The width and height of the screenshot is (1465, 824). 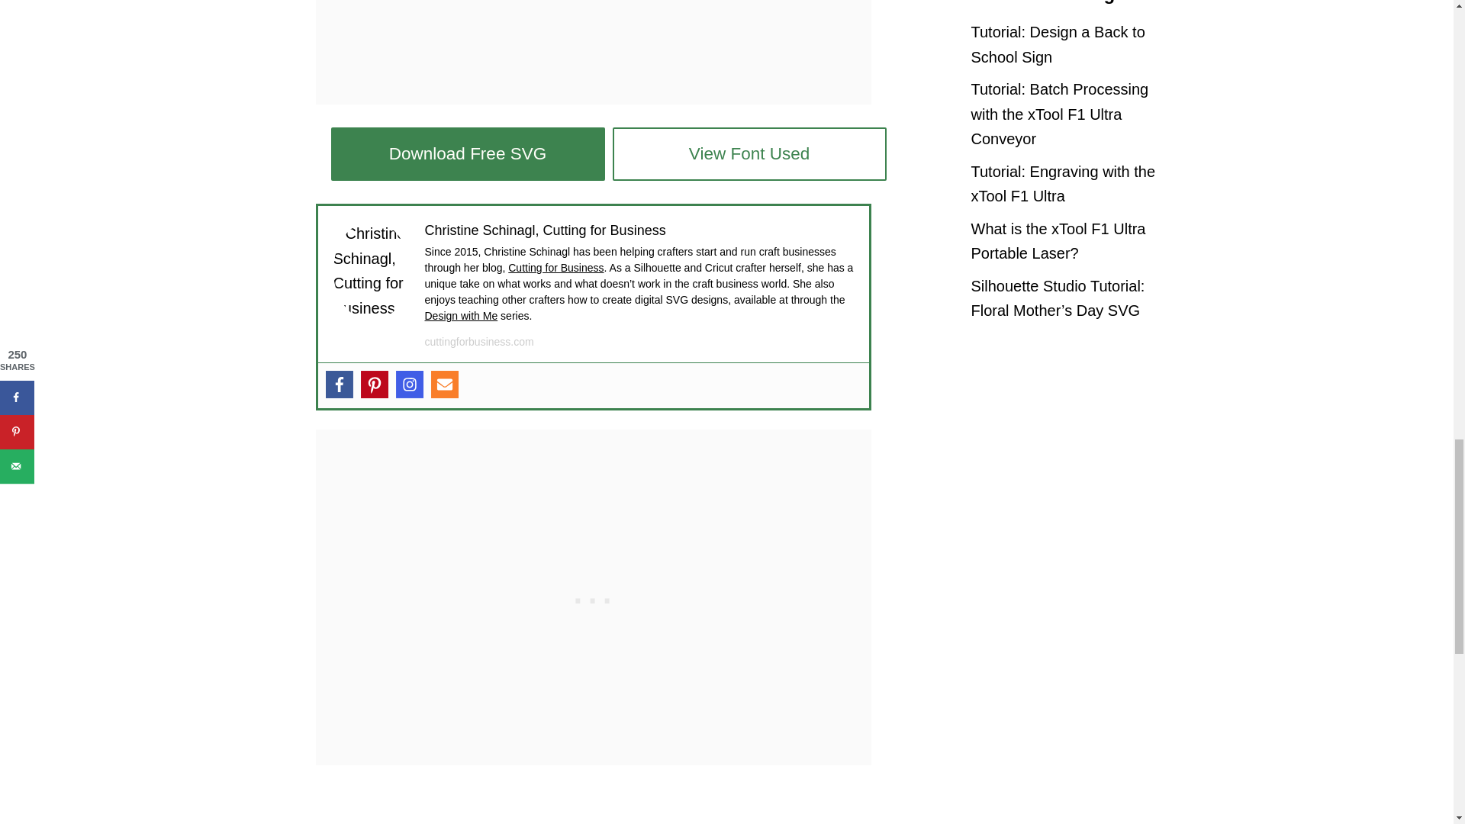 What do you see at coordinates (339, 385) in the screenshot?
I see `Facebook` at bounding box center [339, 385].